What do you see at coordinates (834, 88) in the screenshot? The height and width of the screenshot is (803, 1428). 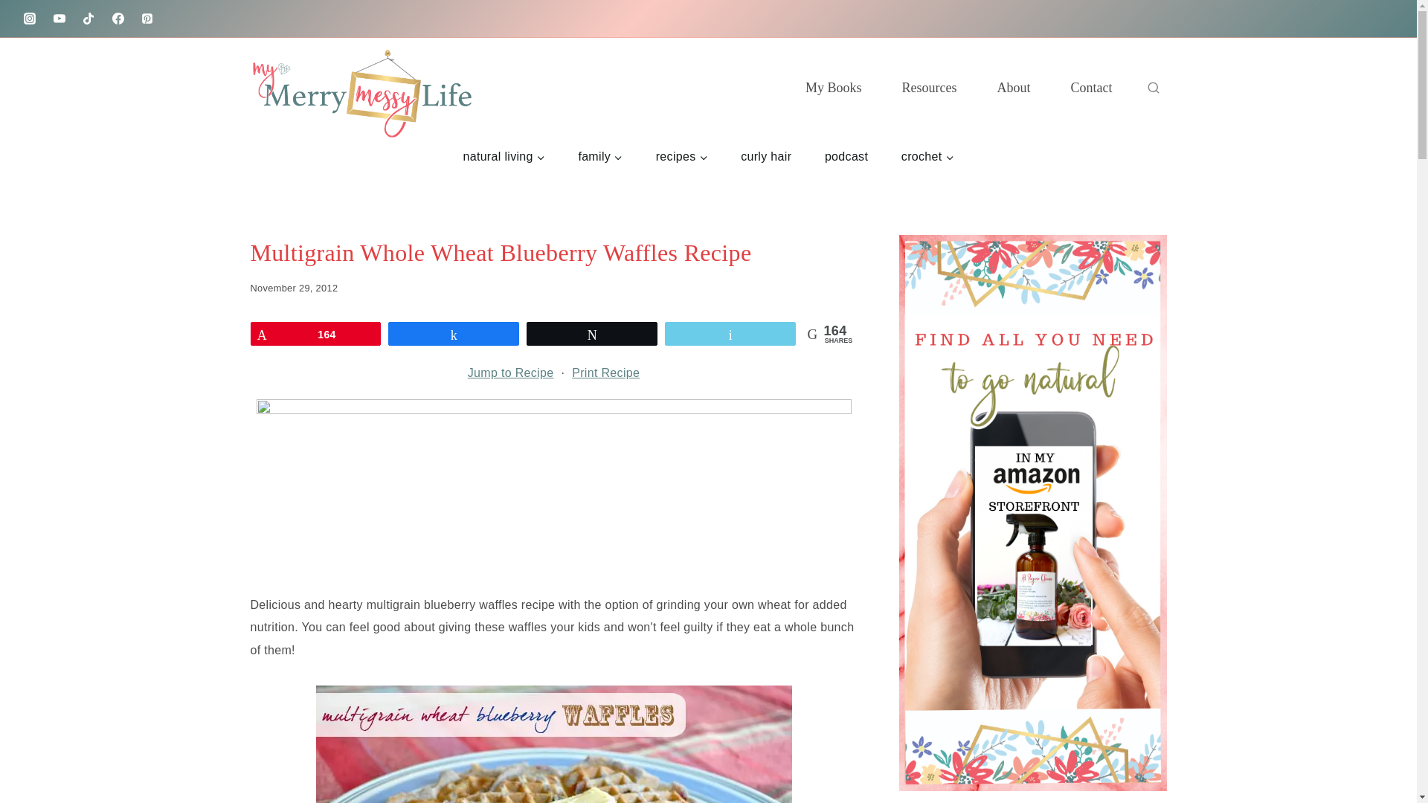 I see `My Books` at bounding box center [834, 88].